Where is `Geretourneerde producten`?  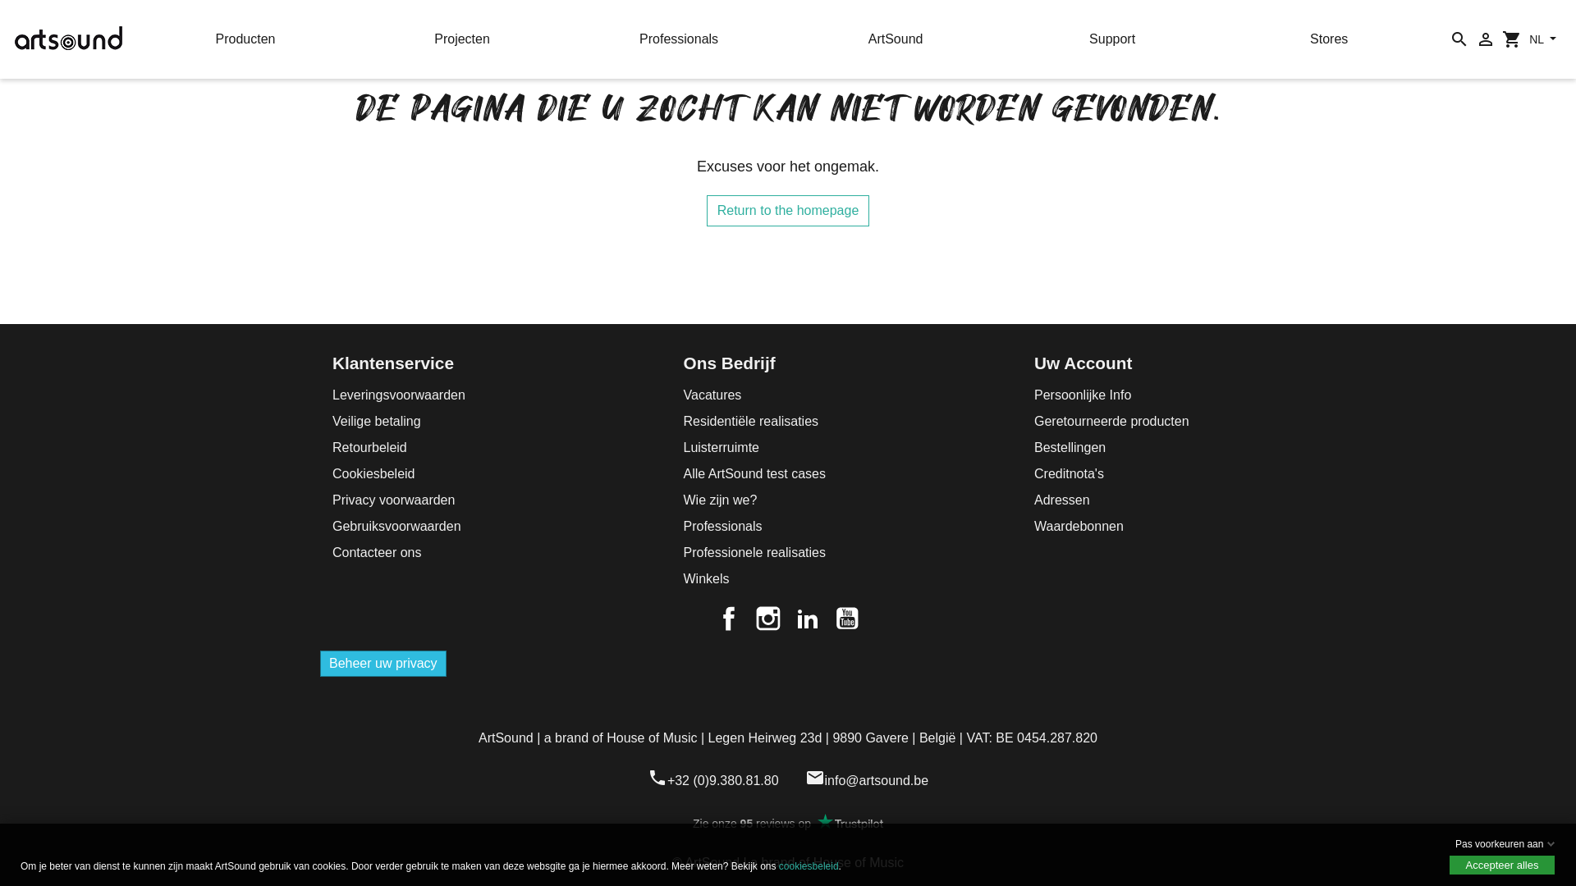 Geretourneerde producten is located at coordinates (1111, 422).